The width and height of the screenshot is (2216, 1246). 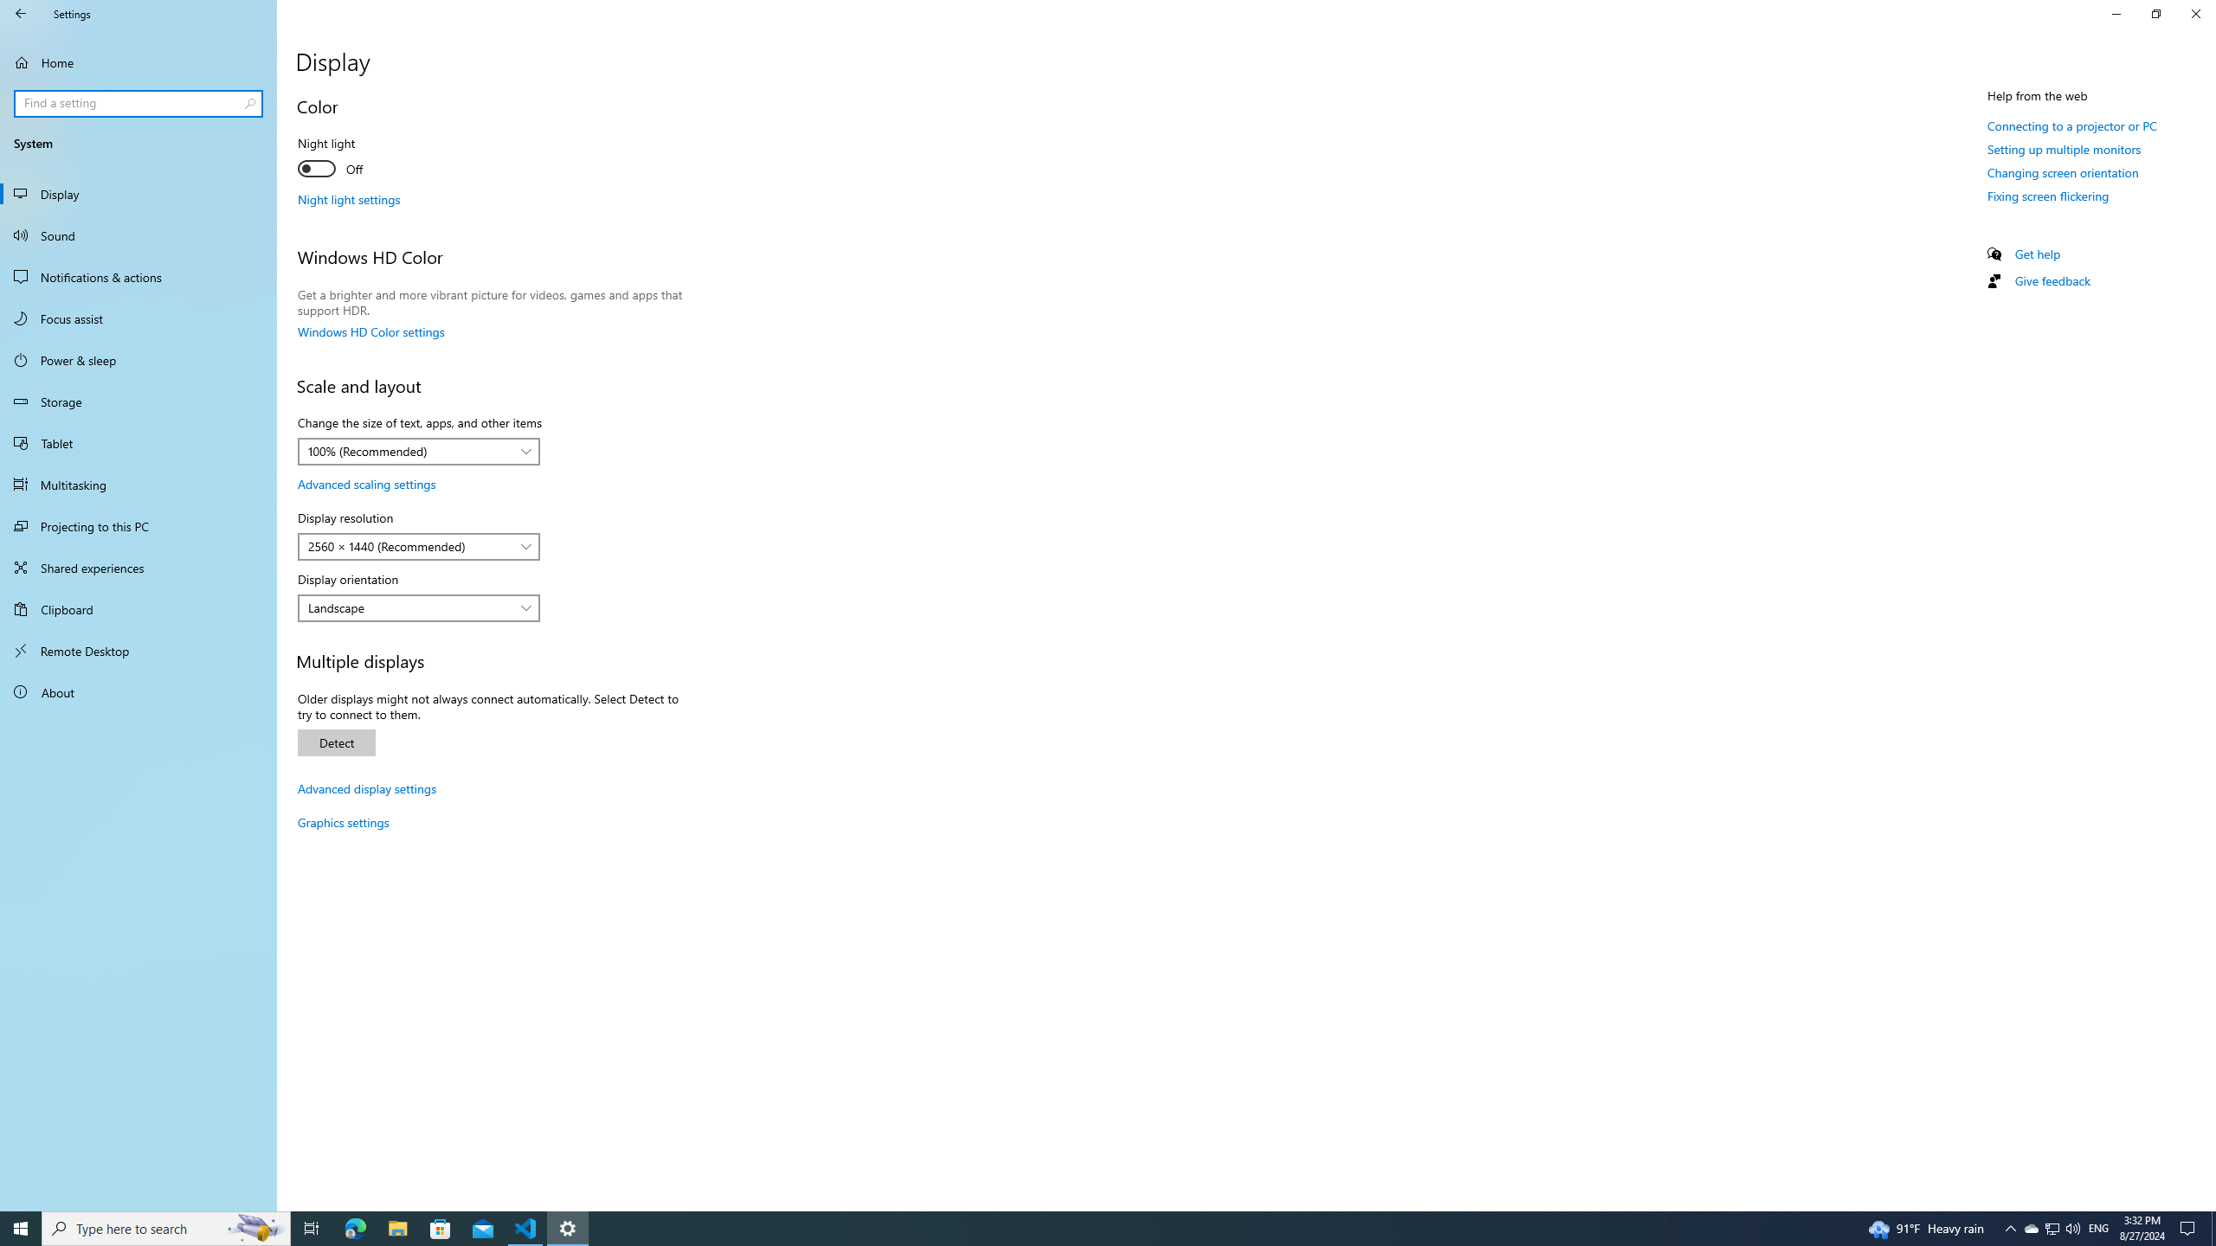 I want to click on Back, so click(x=21, y=14).